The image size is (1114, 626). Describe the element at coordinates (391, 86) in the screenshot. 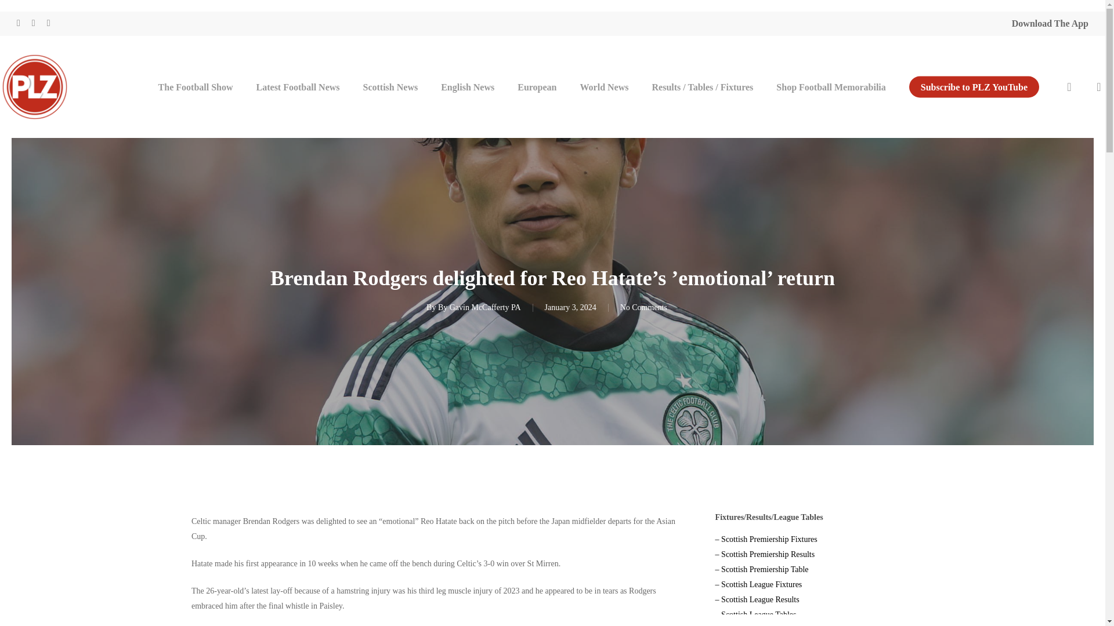

I see `Scottish News` at that location.